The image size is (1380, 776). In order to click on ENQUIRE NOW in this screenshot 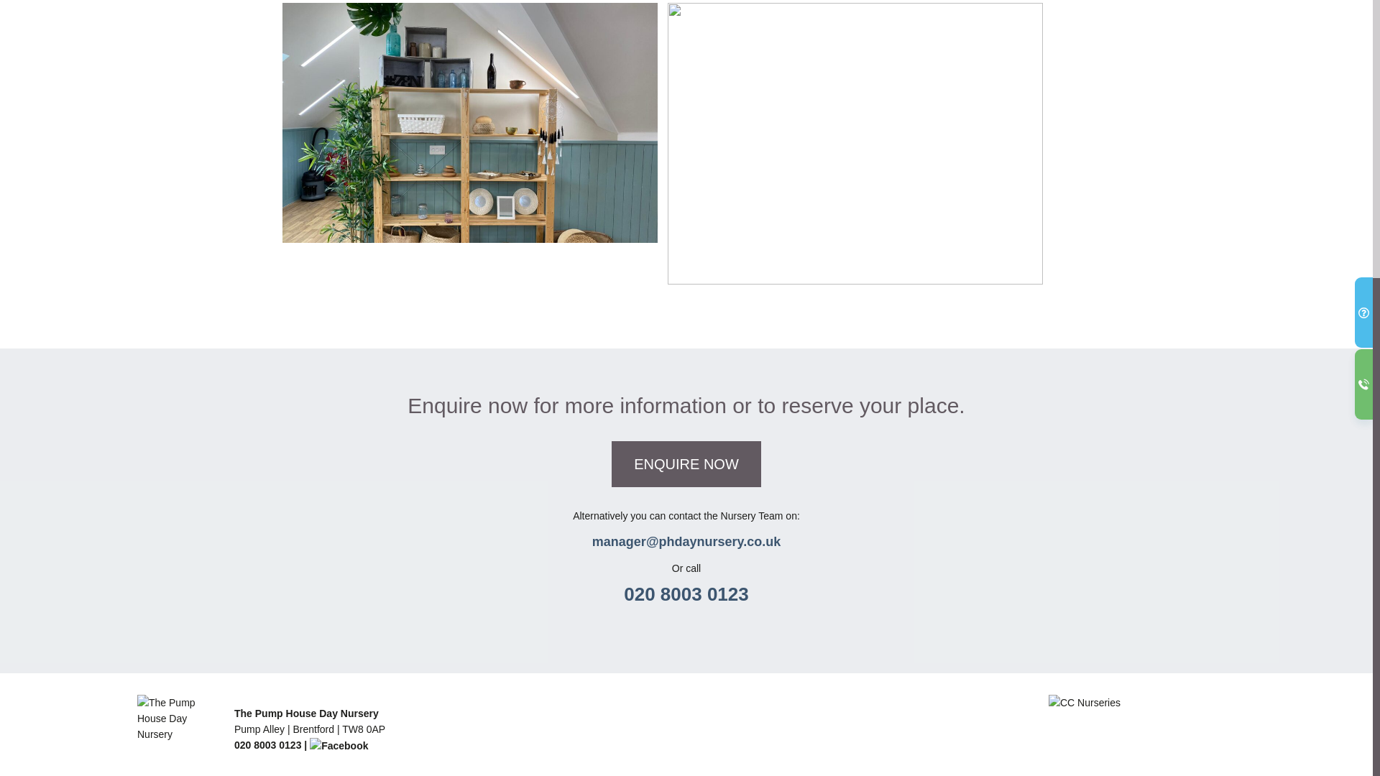, I will do `click(686, 464)`.